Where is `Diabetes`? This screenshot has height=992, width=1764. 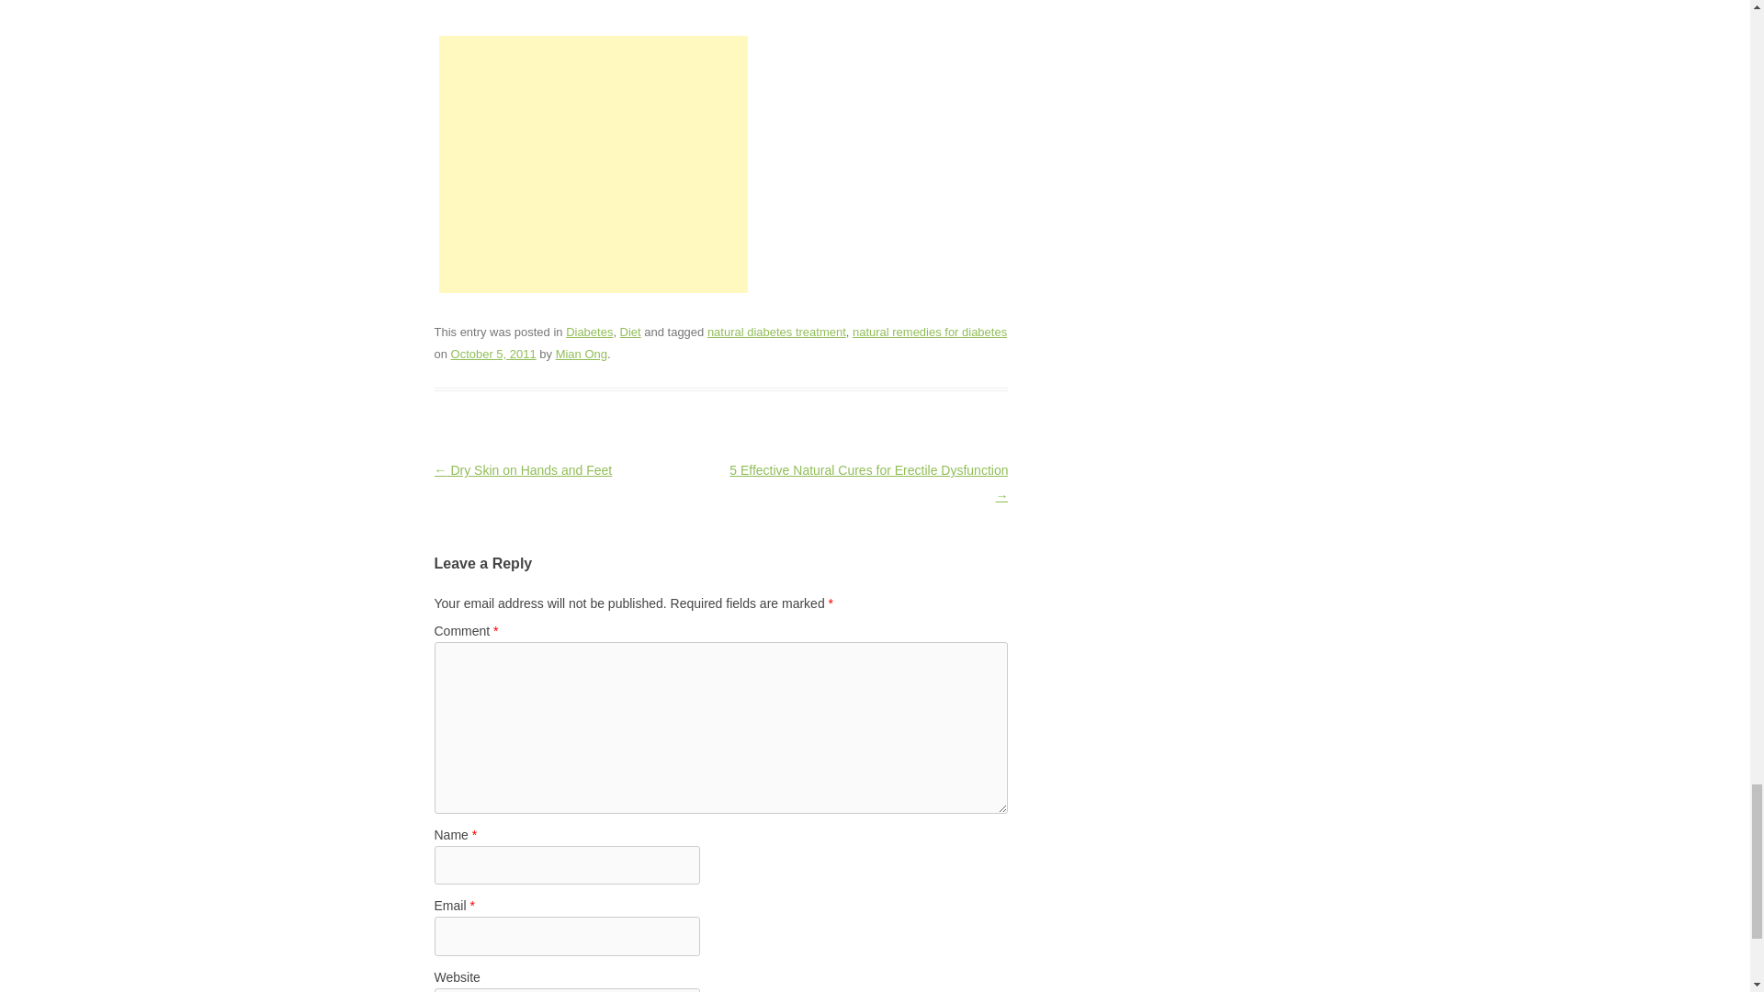 Diabetes is located at coordinates (589, 333).